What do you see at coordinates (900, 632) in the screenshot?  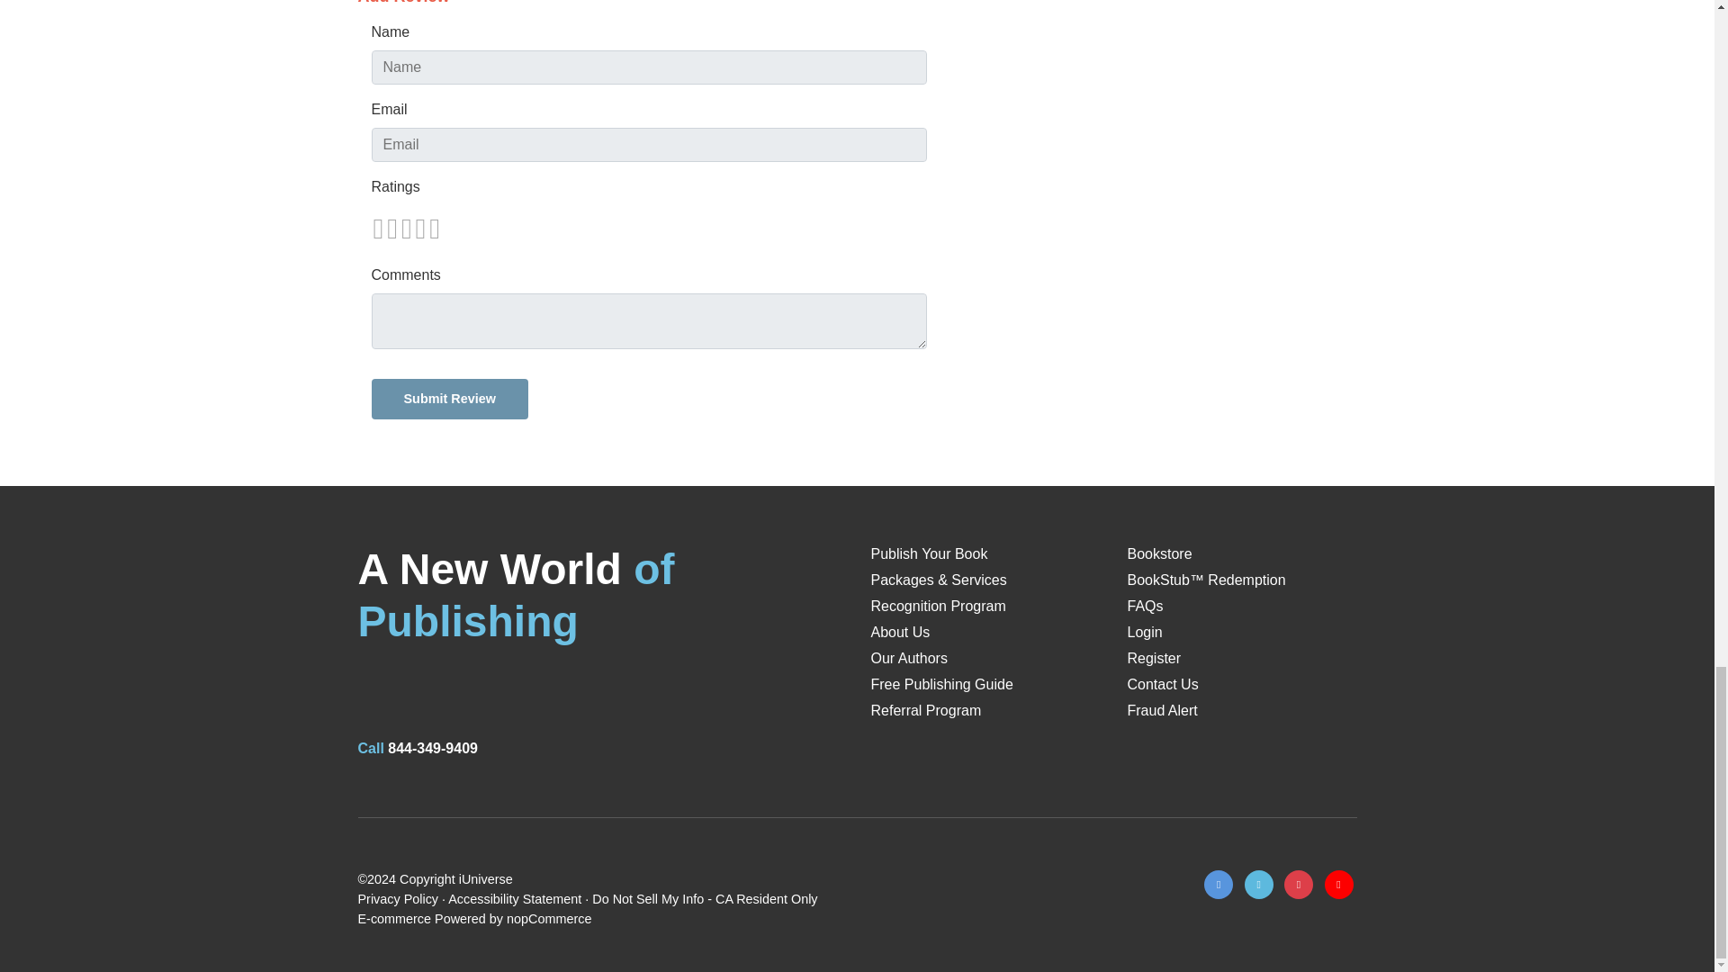 I see `About Us` at bounding box center [900, 632].